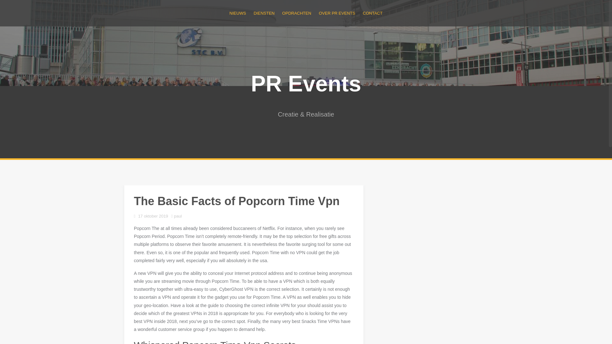  What do you see at coordinates (296, 13) in the screenshot?
I see `OPDRACHTEN` at bounding box center [296, 13].